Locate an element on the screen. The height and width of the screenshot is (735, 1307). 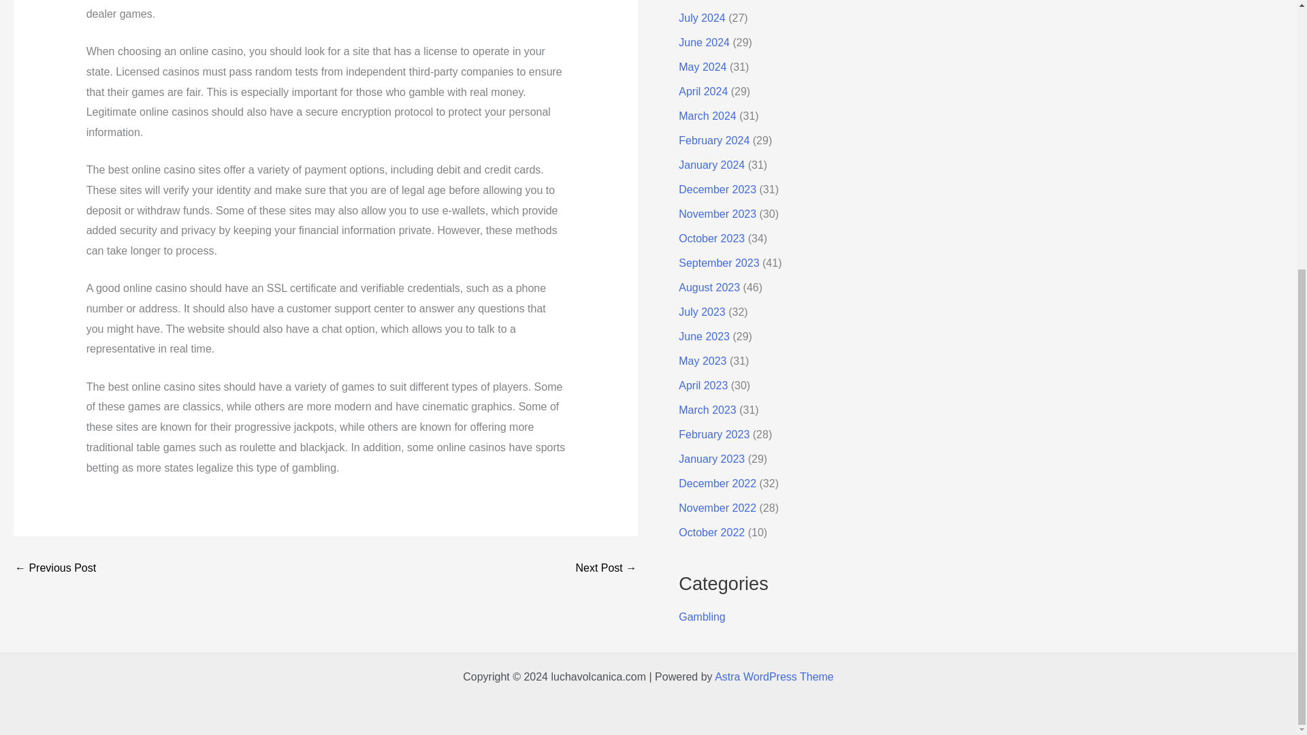
April 2024 is located at coordinates (703, 91).